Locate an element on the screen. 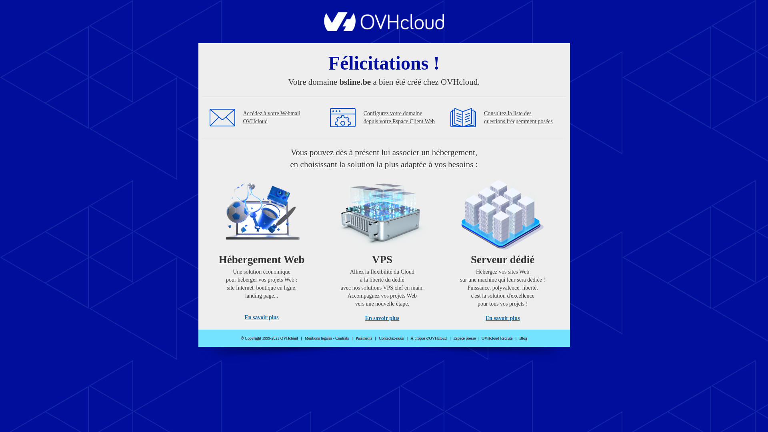  En savoir plus is located at coordinates (502, 318).